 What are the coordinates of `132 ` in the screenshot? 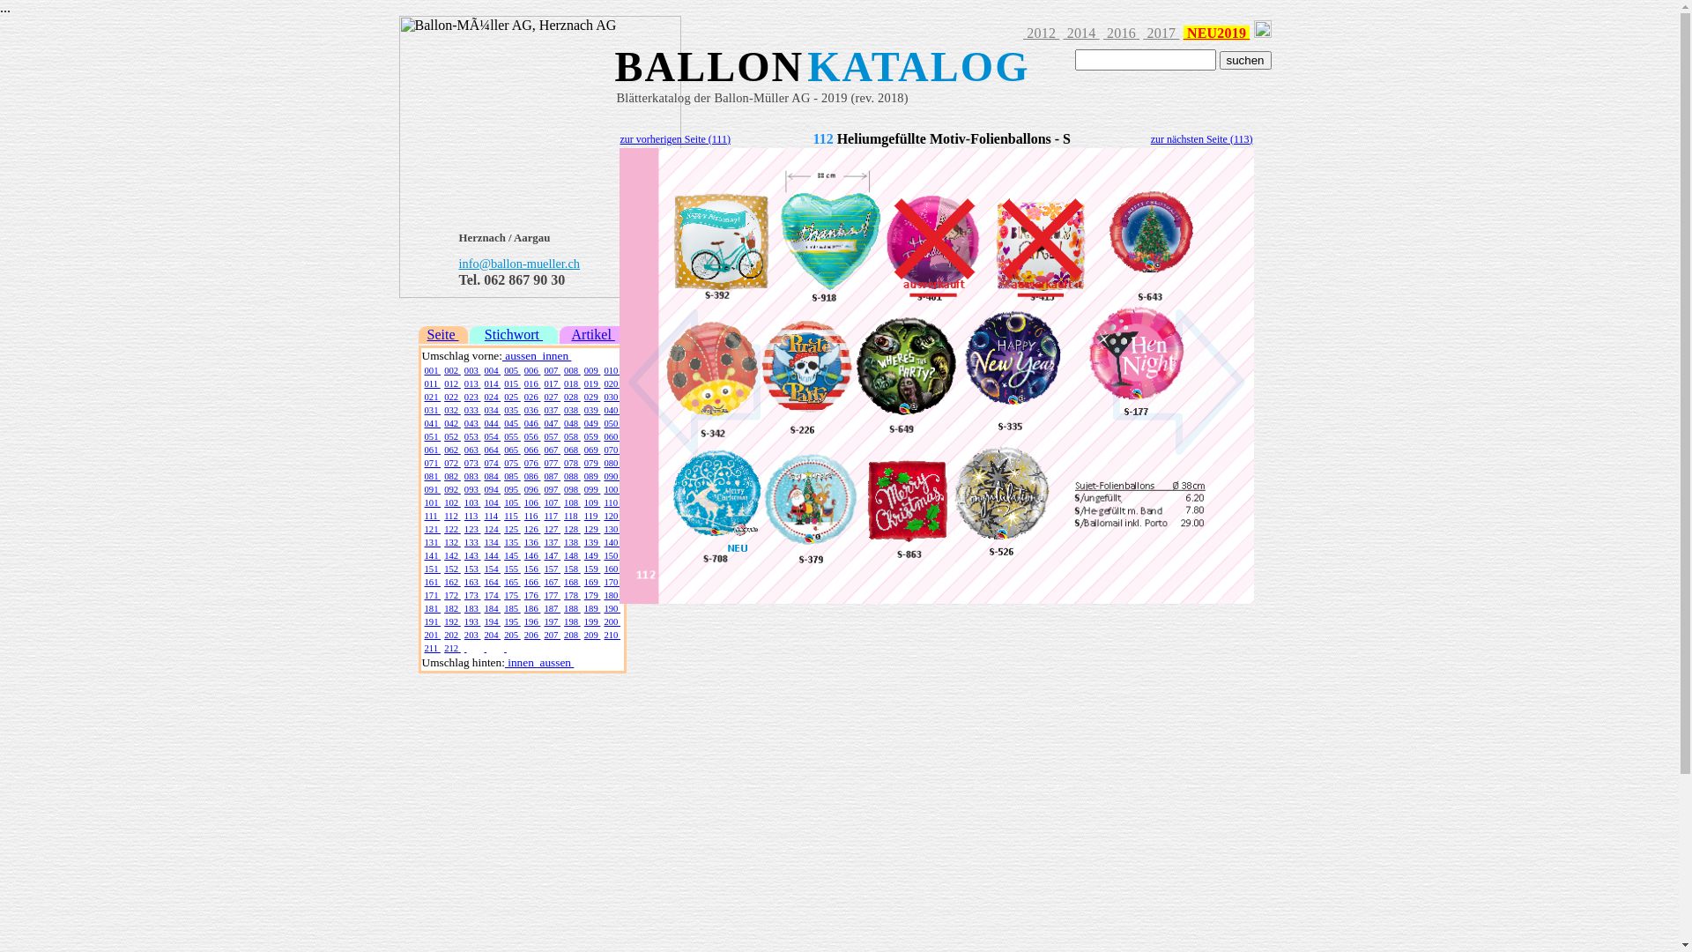 It's located at (453, 543).